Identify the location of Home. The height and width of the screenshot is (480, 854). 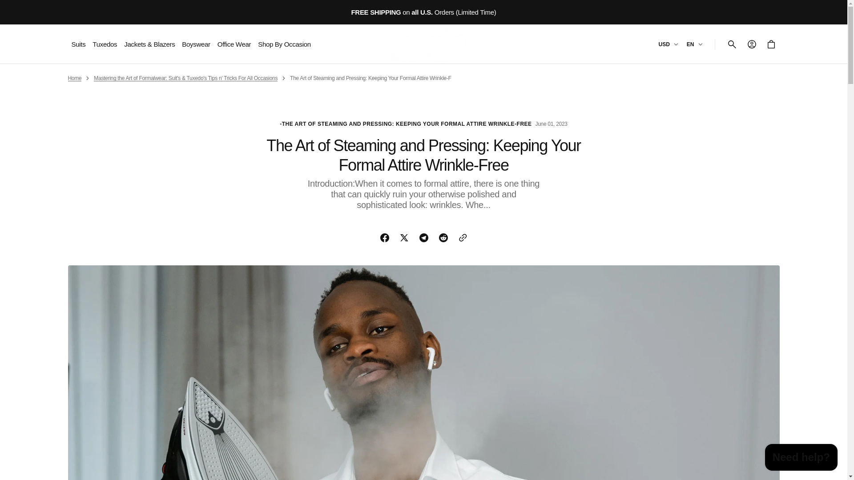
(74, 78).